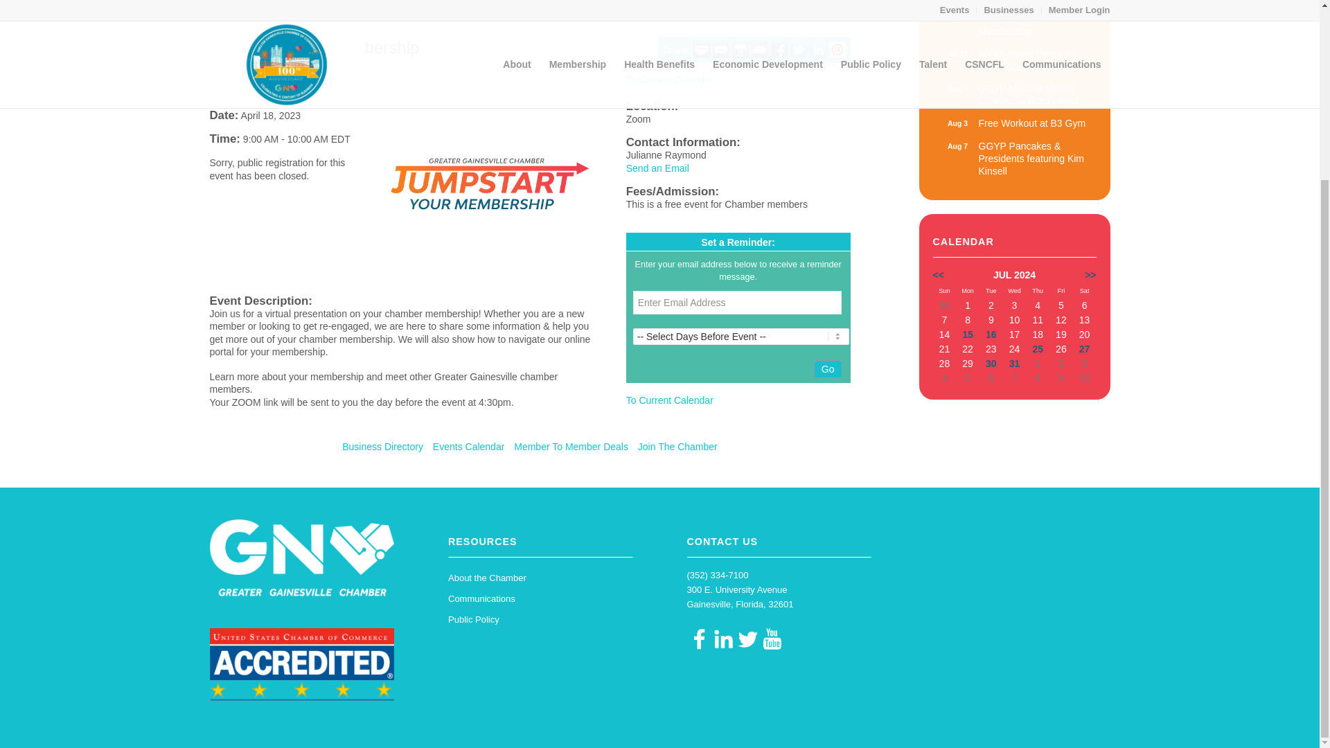 Image resolution: width=1330 pixels, height=748 pixels. Describe the element at coordinates (701, 50) in the screenshot. I see `Jul 31` at that location.